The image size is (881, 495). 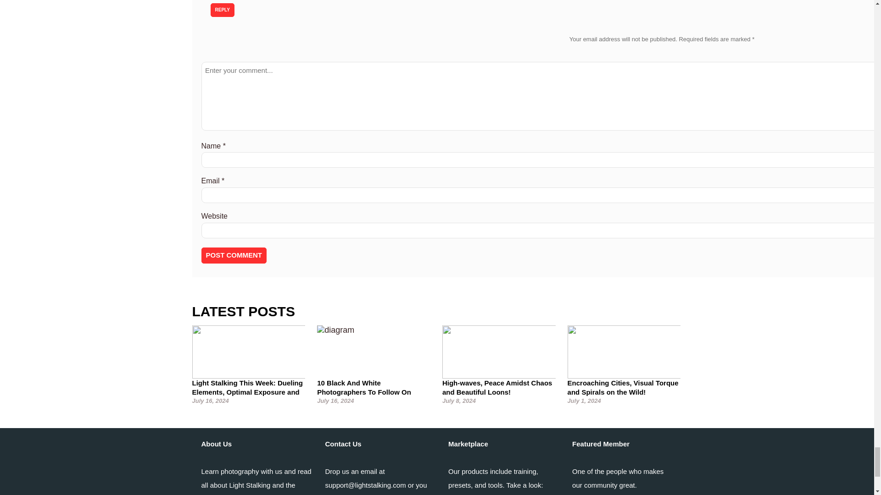 I want to click on Post Comment, so click(x=234, y=256).